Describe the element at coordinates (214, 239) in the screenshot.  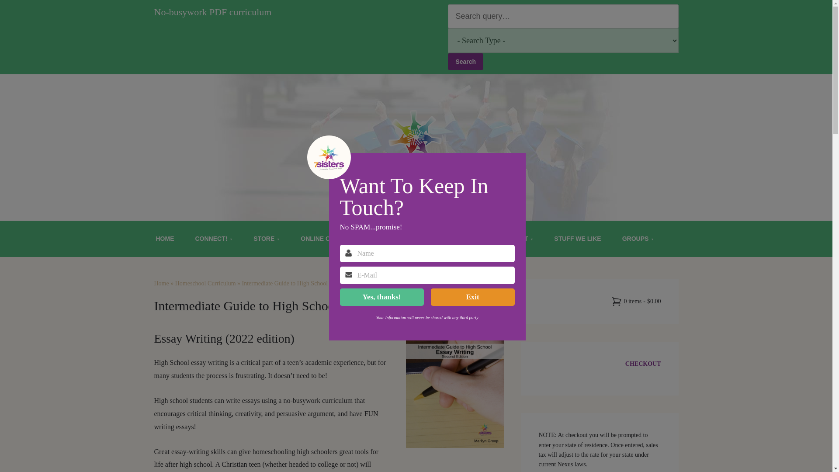
I see `CONNECT!` at that location.